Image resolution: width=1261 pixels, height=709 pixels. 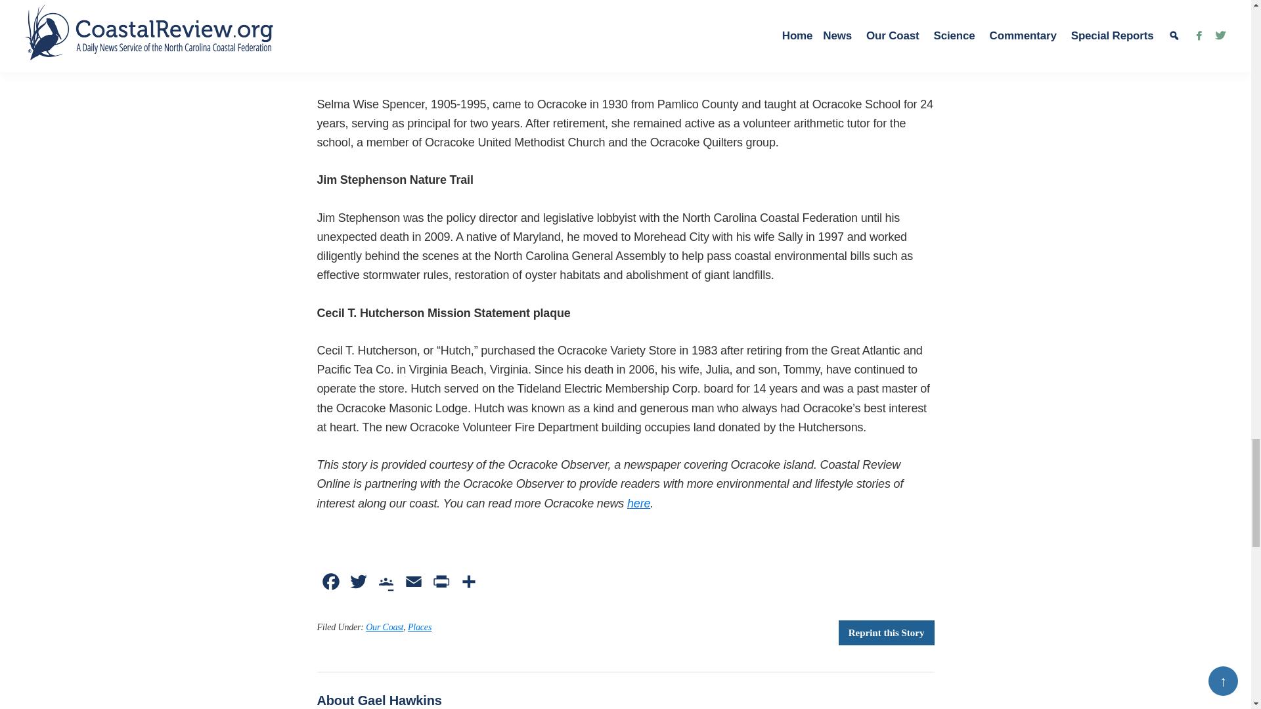 I want to click on PrintFriendly, so click(x=440, y=586).